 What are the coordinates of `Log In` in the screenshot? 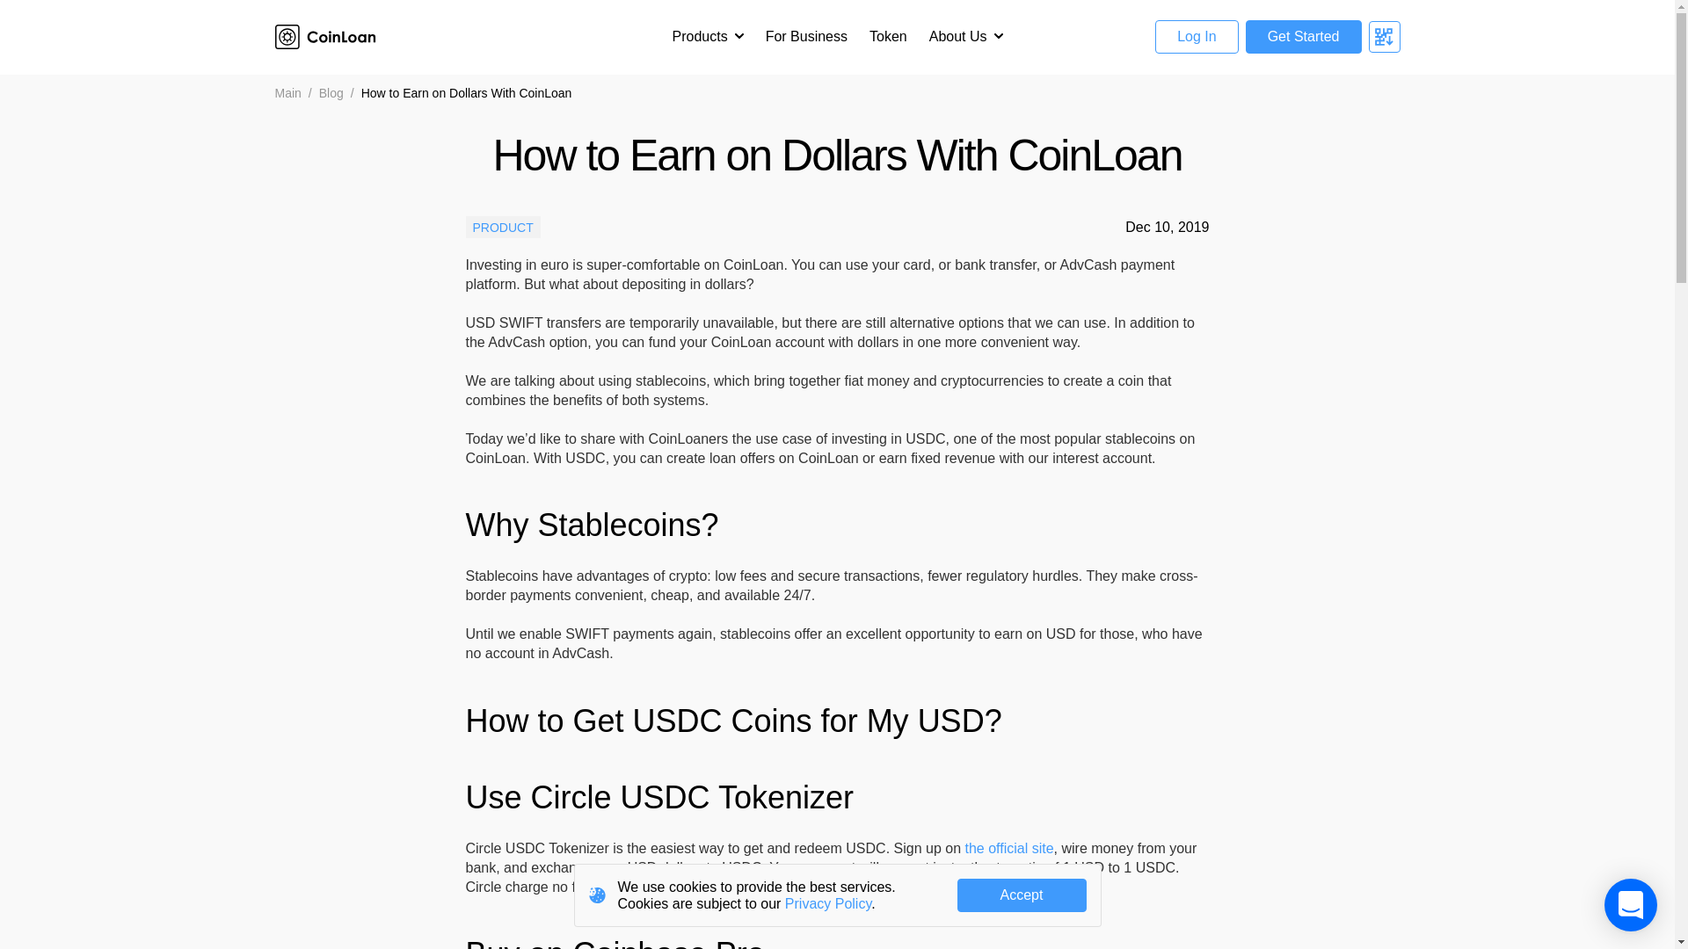 It's located at (1196, 36).